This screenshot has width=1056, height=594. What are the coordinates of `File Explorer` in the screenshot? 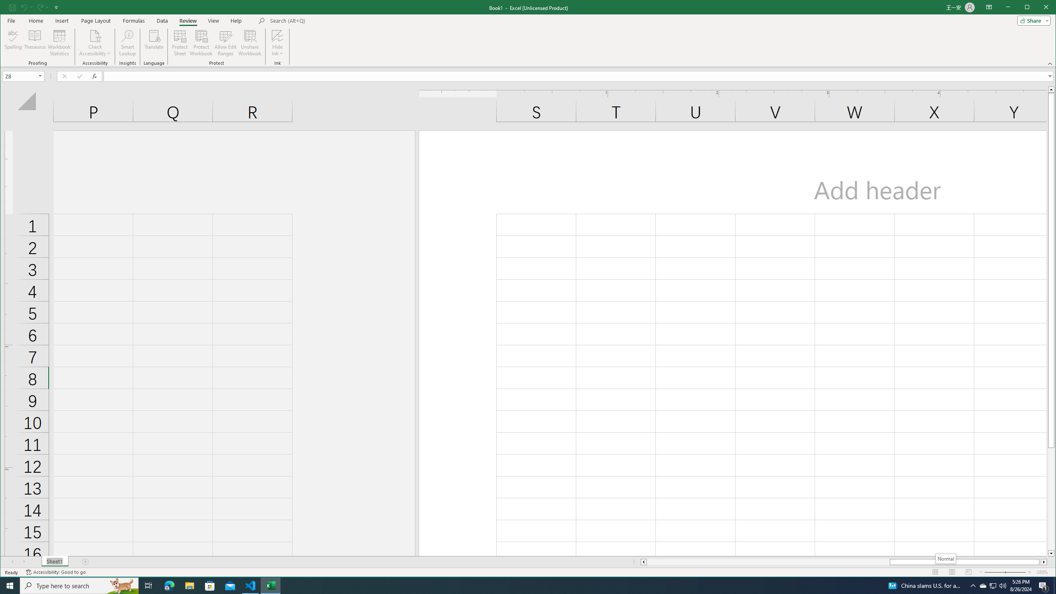 It's located at (189, 586).